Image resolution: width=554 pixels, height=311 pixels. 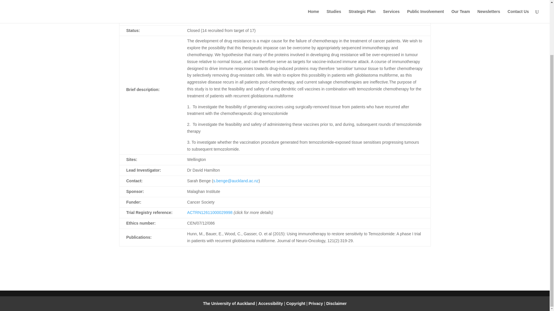 What do you see at coordinates (336, 304) in the screenshot?
I see `Disclaimer` at bounding box center [336, 304].